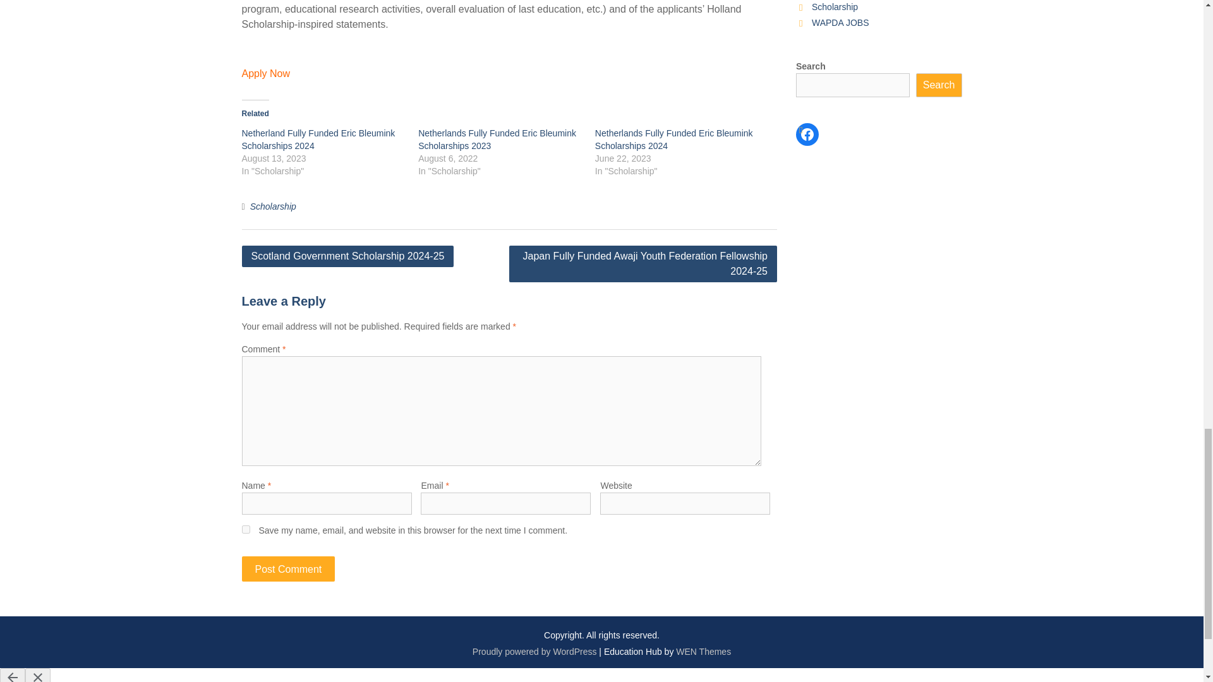 The image size is (1213, 682). What do you see at coordinates (273, 206) in the screenshot?
I see `Scholarship` at bounding box center [273, 206].